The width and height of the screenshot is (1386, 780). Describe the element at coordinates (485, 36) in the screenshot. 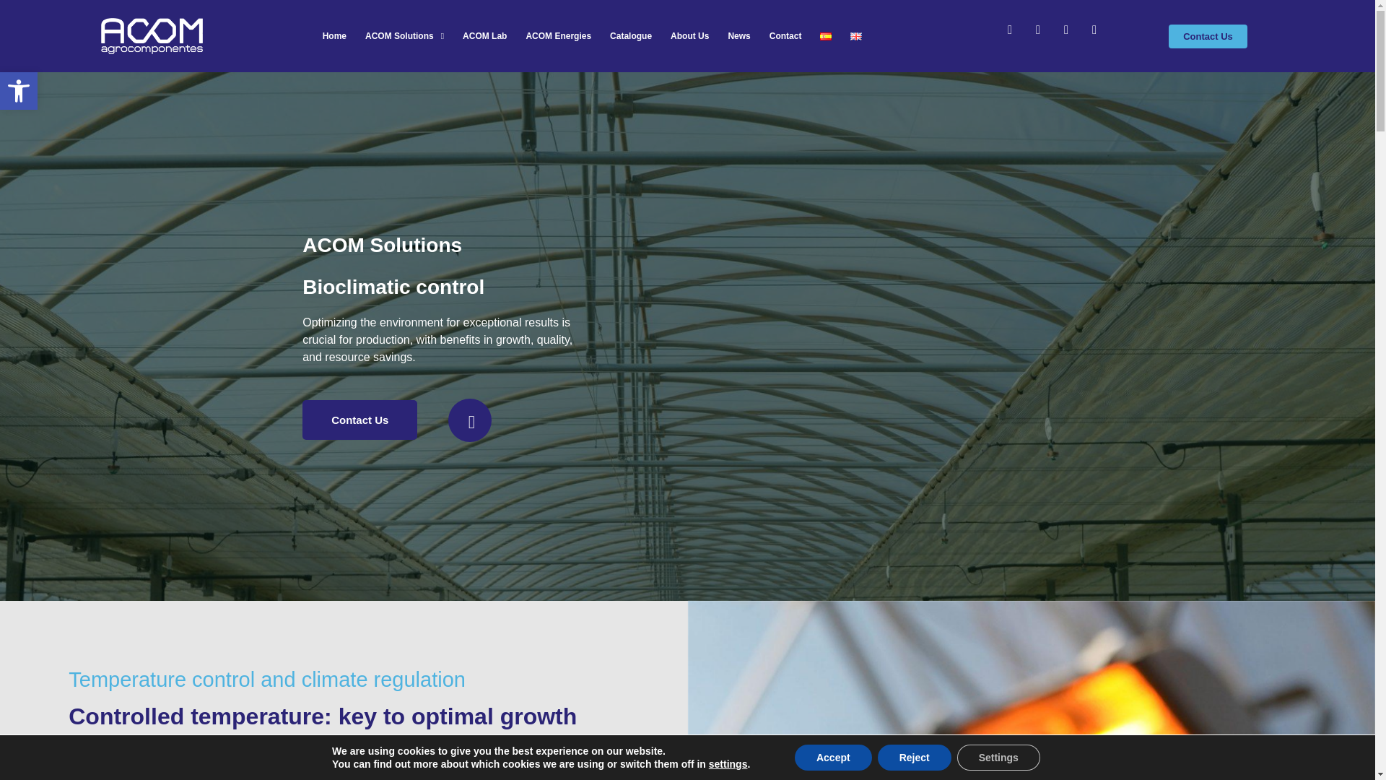

I see `ACOM Lab` at that location.